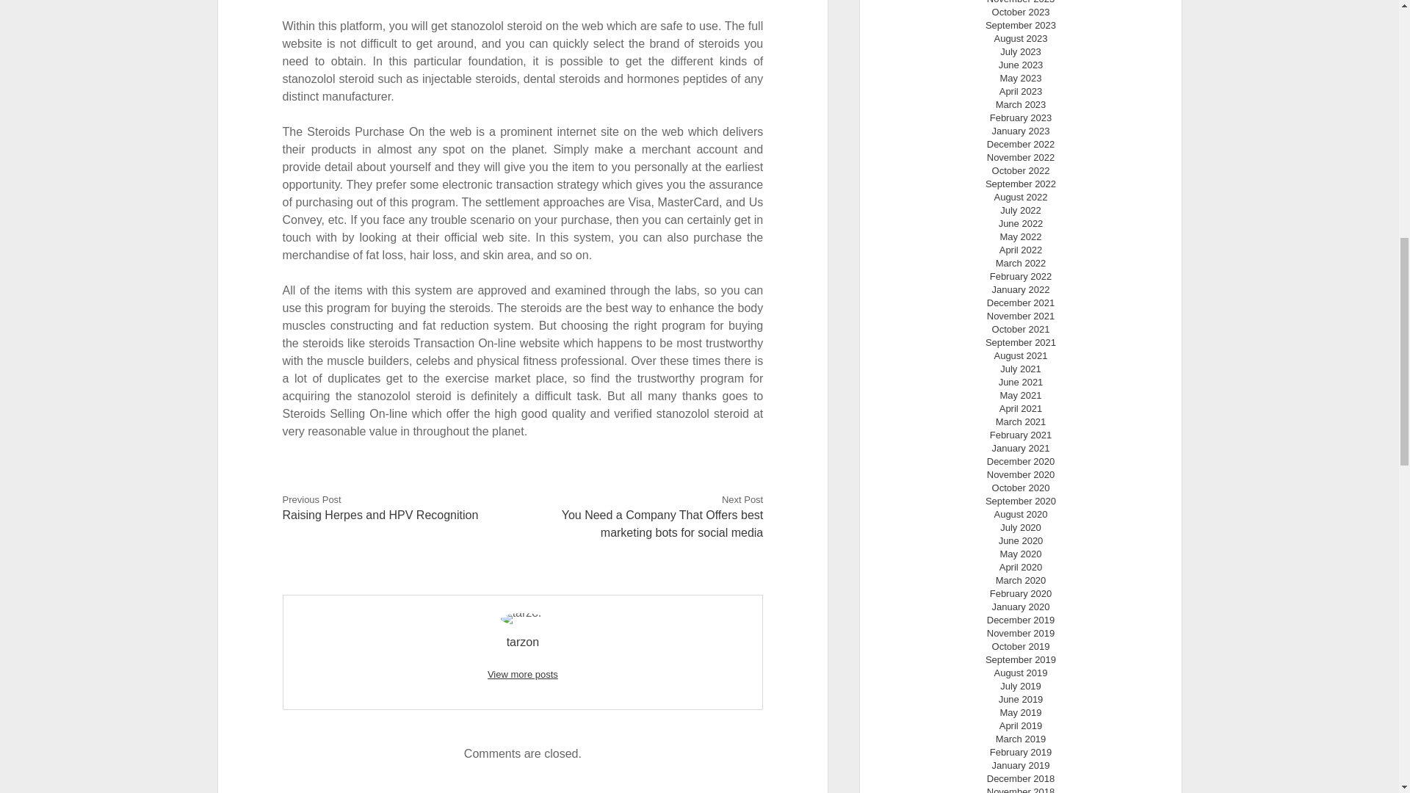 The height and width of the screenshot is (793, 1410). I want to click on October 2023, so click(1021, 12).